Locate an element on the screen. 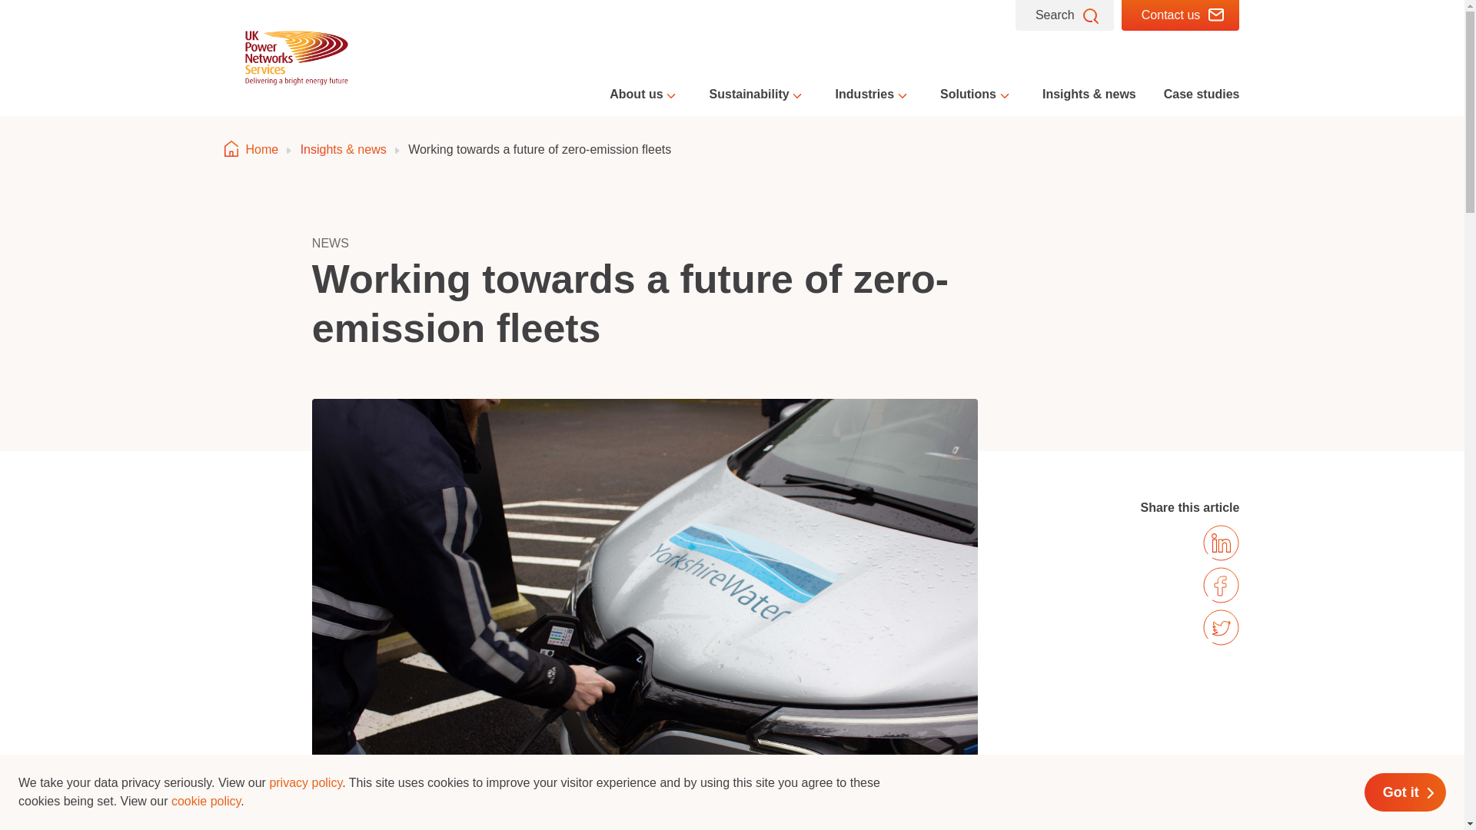 Image resolution: width=1476 pixels, height=830 pixels. Cookie Policy is located at coordinates (205, 801).